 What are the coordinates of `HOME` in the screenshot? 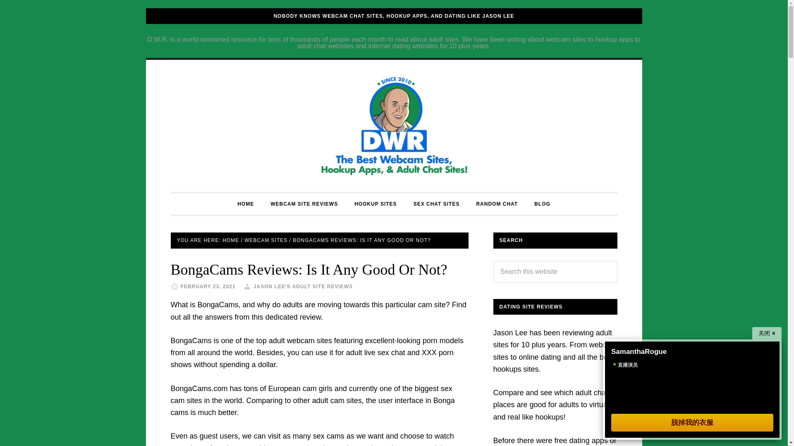 It's located at (230, 240).